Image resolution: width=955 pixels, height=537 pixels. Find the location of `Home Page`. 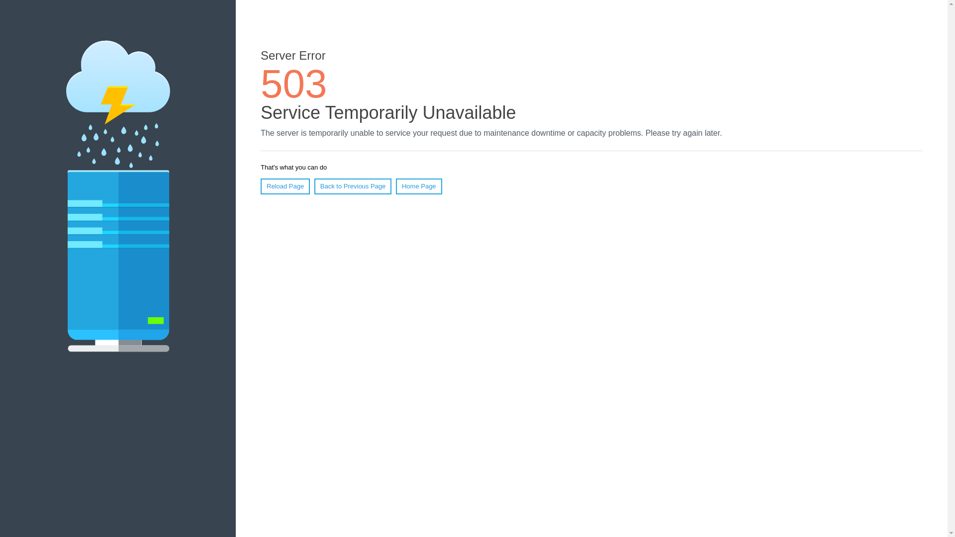

Home Page is located at coordinates (419, 186).